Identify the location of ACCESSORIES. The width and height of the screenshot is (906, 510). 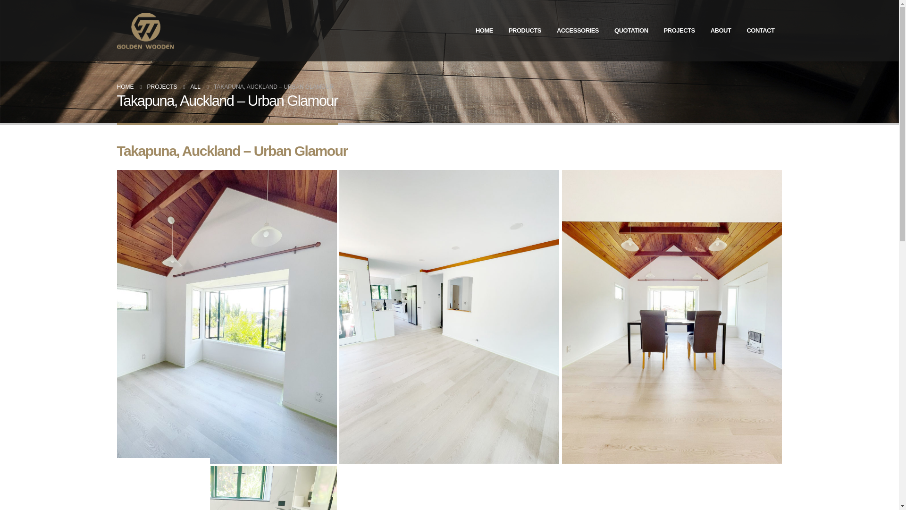
(578, 30).